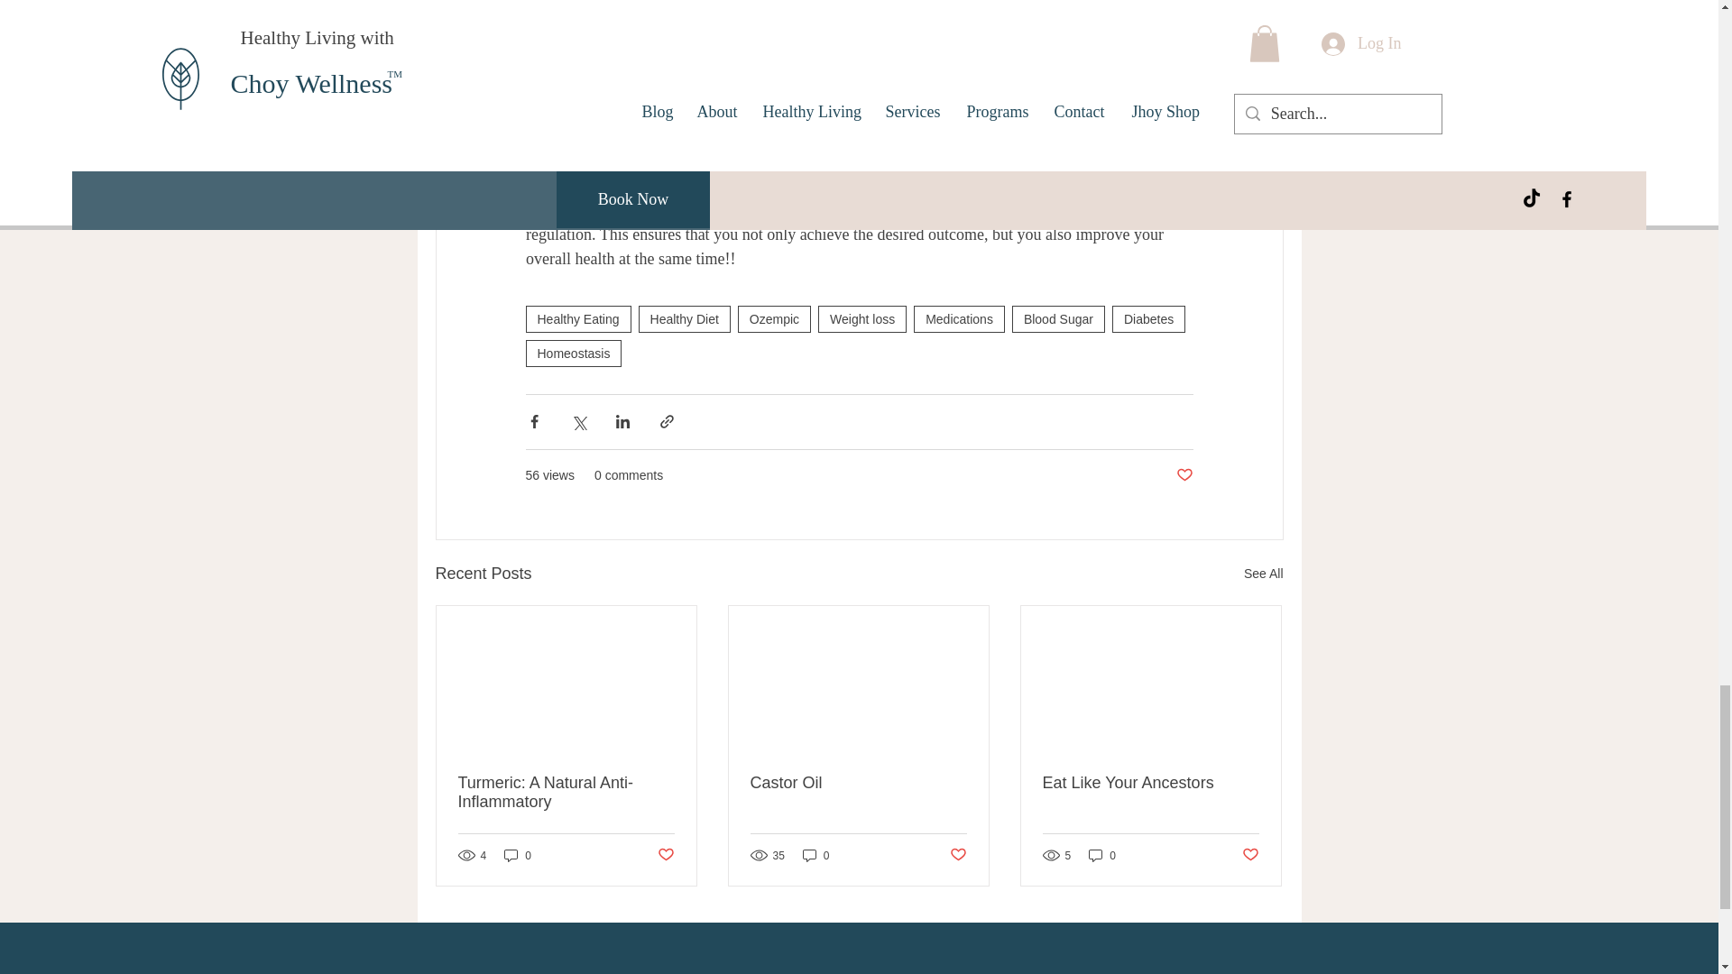 This screenshot has height=974, width=1732. I want to click on Diabetes, so click(1147, 319).